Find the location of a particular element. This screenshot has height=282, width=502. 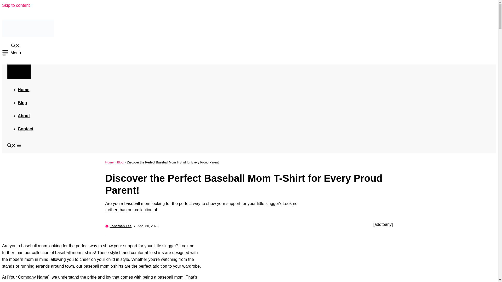

Contact is located at coordinates (26, 128).